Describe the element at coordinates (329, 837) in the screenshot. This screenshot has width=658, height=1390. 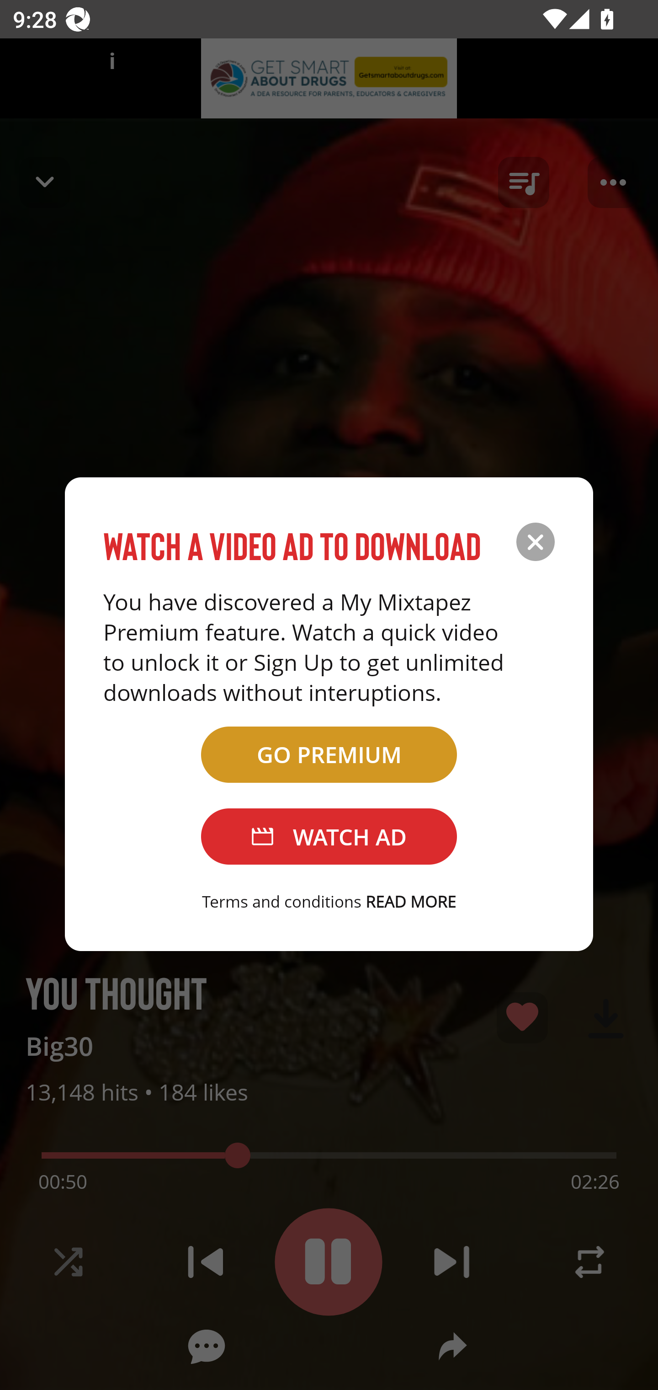
I see `WATCH AD` at that location.